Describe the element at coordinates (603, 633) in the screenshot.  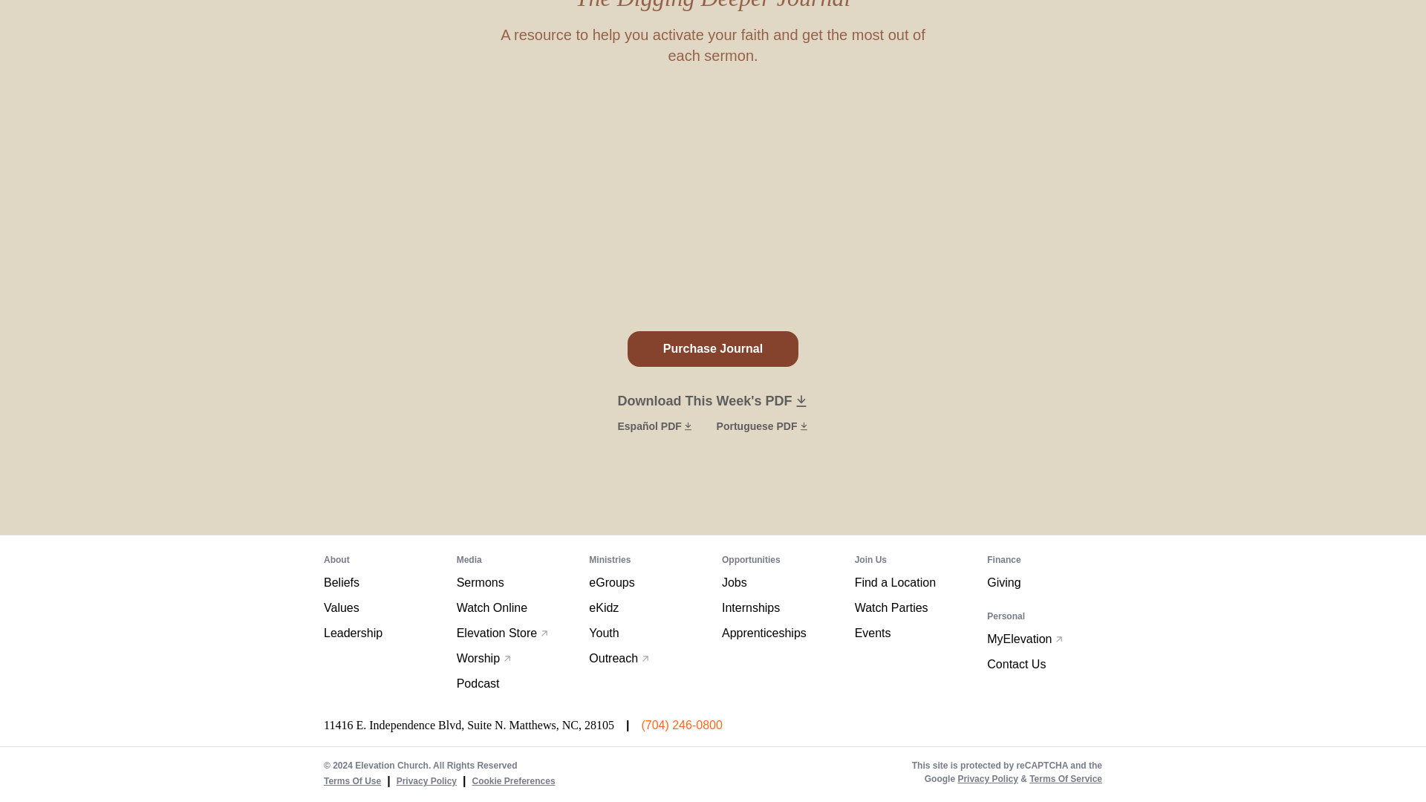
I see `Youth` at that location.